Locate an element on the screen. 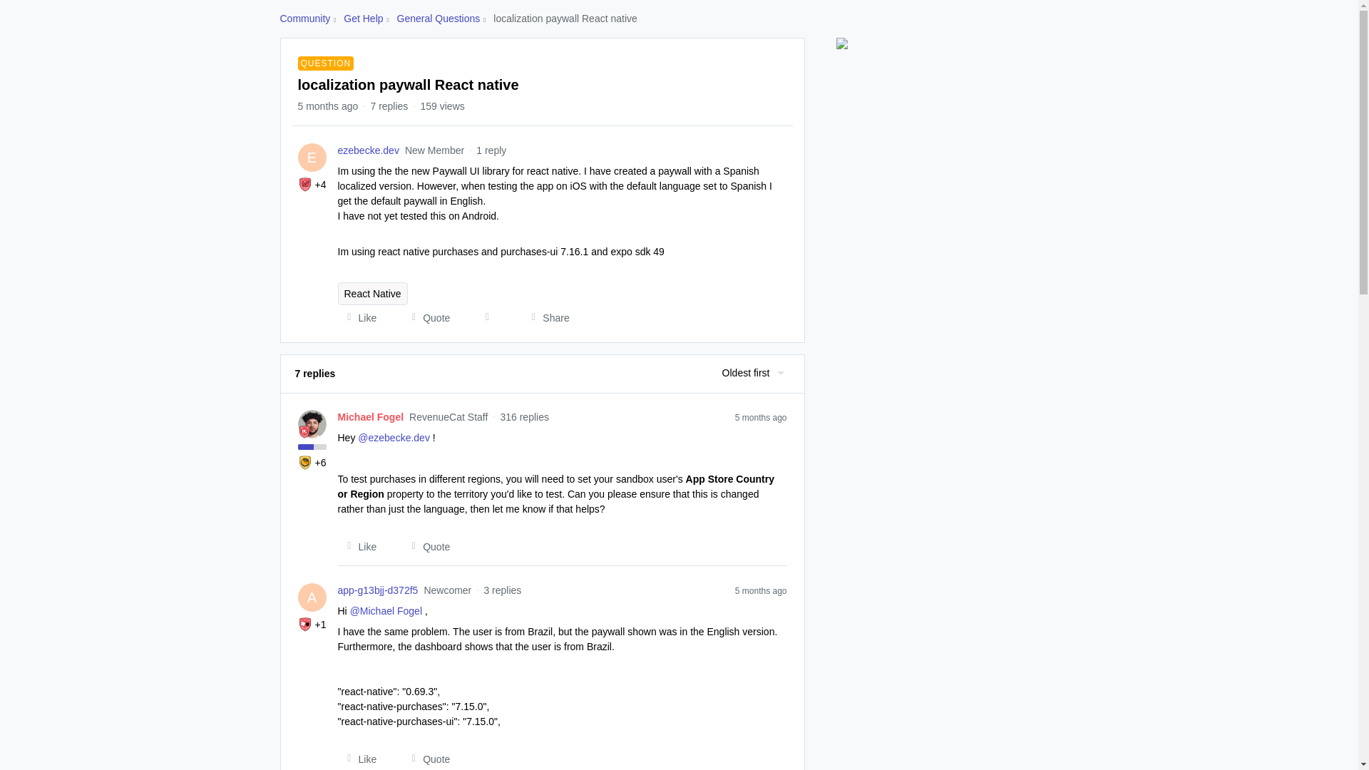 The height and width of the screenshot is (770, 1369). Like is located at coordinates (358, 759).